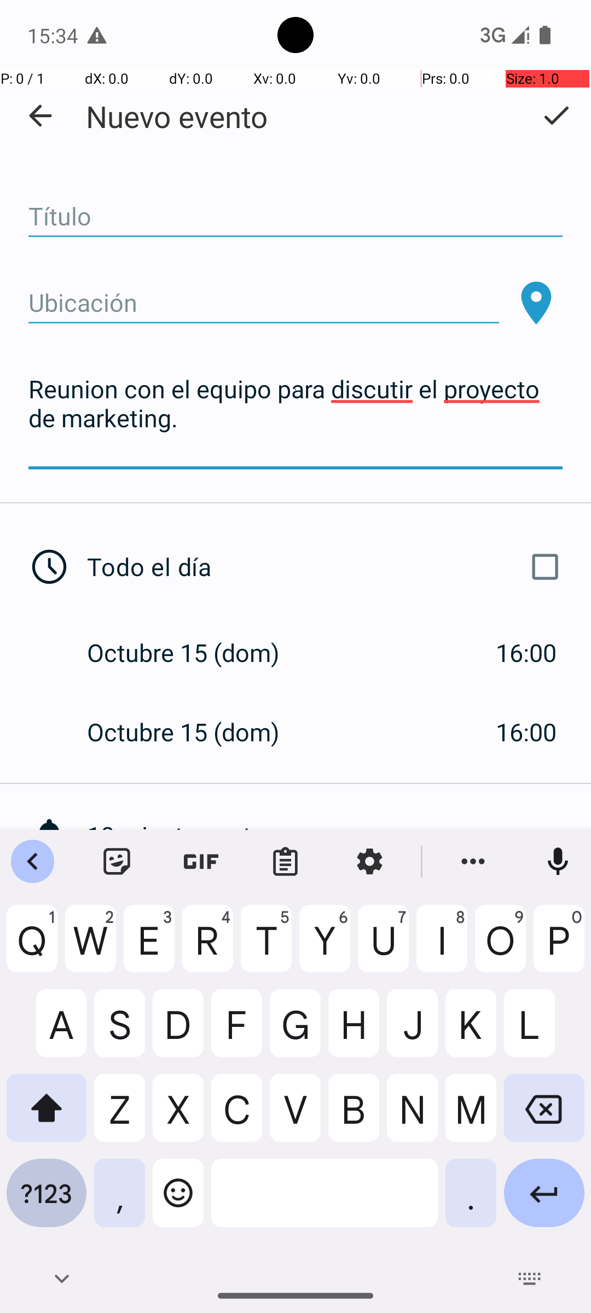 This screenshot has width=591, height=1313. What do you see at coordinates (264, 303) in the screenshot?
I see `Ubicación` at bounding box center [264, 303].